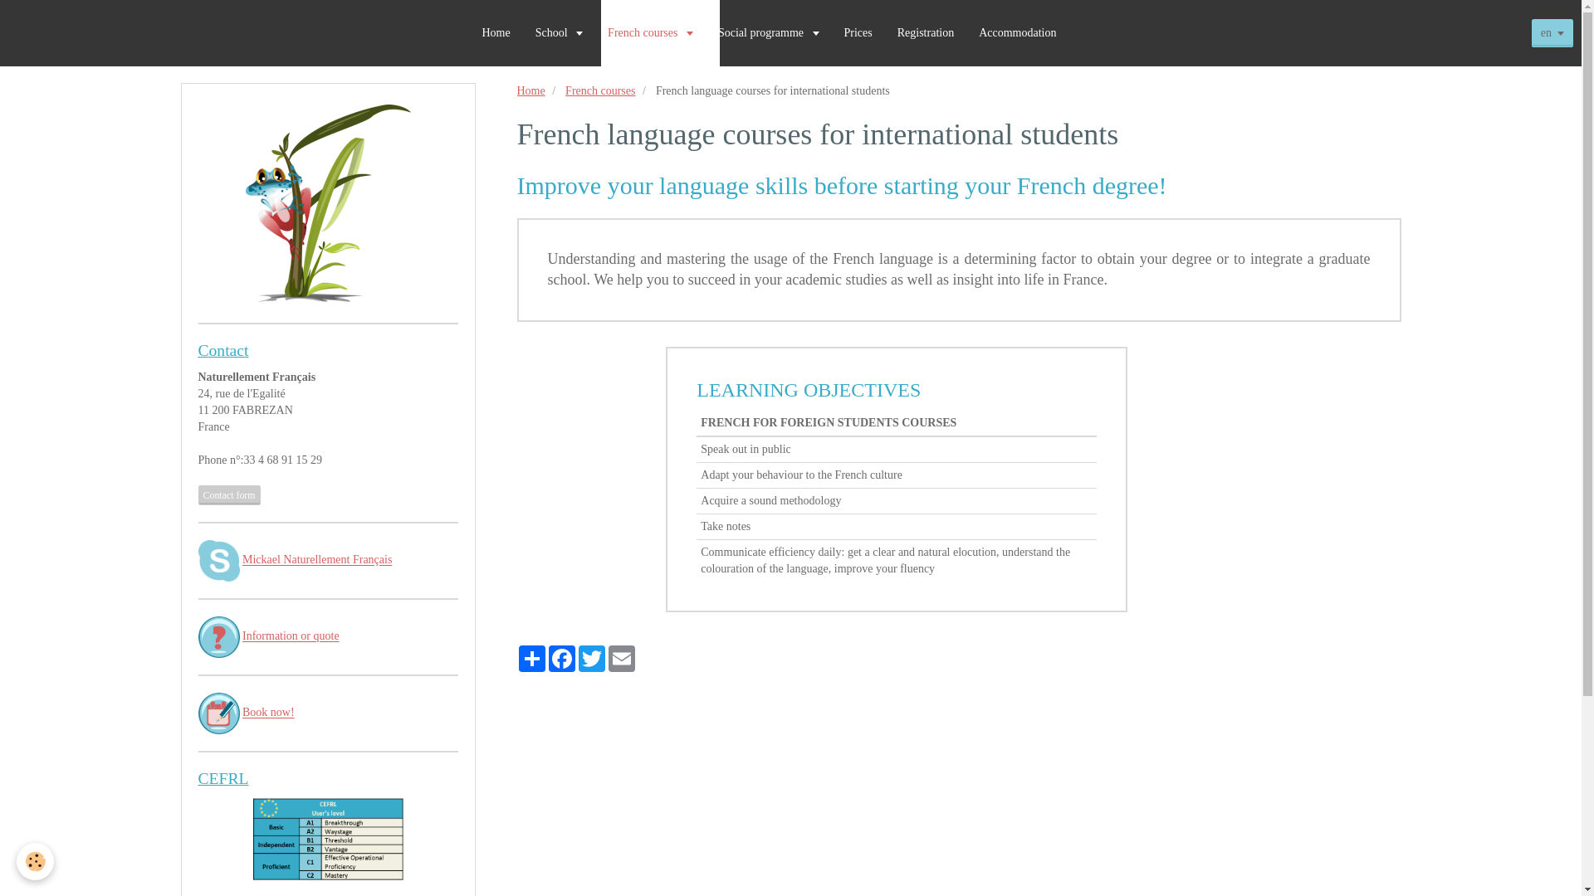 The image size is (1594, 896). I want to click on School, so click(558, 33).